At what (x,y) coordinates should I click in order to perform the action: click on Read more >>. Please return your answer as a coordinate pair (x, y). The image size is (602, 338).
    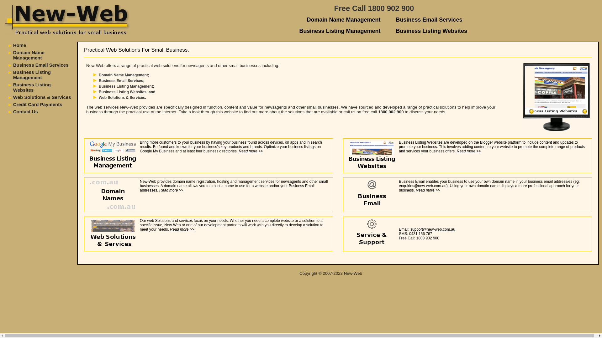
    Looking at the image, I should click on (469, 151).